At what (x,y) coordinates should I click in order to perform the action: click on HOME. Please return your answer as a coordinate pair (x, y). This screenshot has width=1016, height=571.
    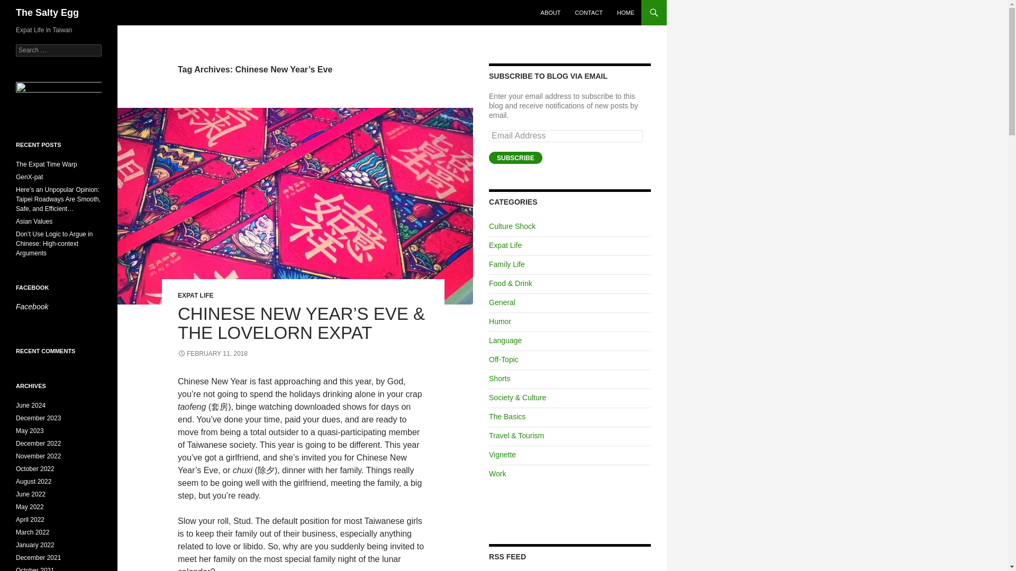
    Looking at the image, I should click on (625, 13).